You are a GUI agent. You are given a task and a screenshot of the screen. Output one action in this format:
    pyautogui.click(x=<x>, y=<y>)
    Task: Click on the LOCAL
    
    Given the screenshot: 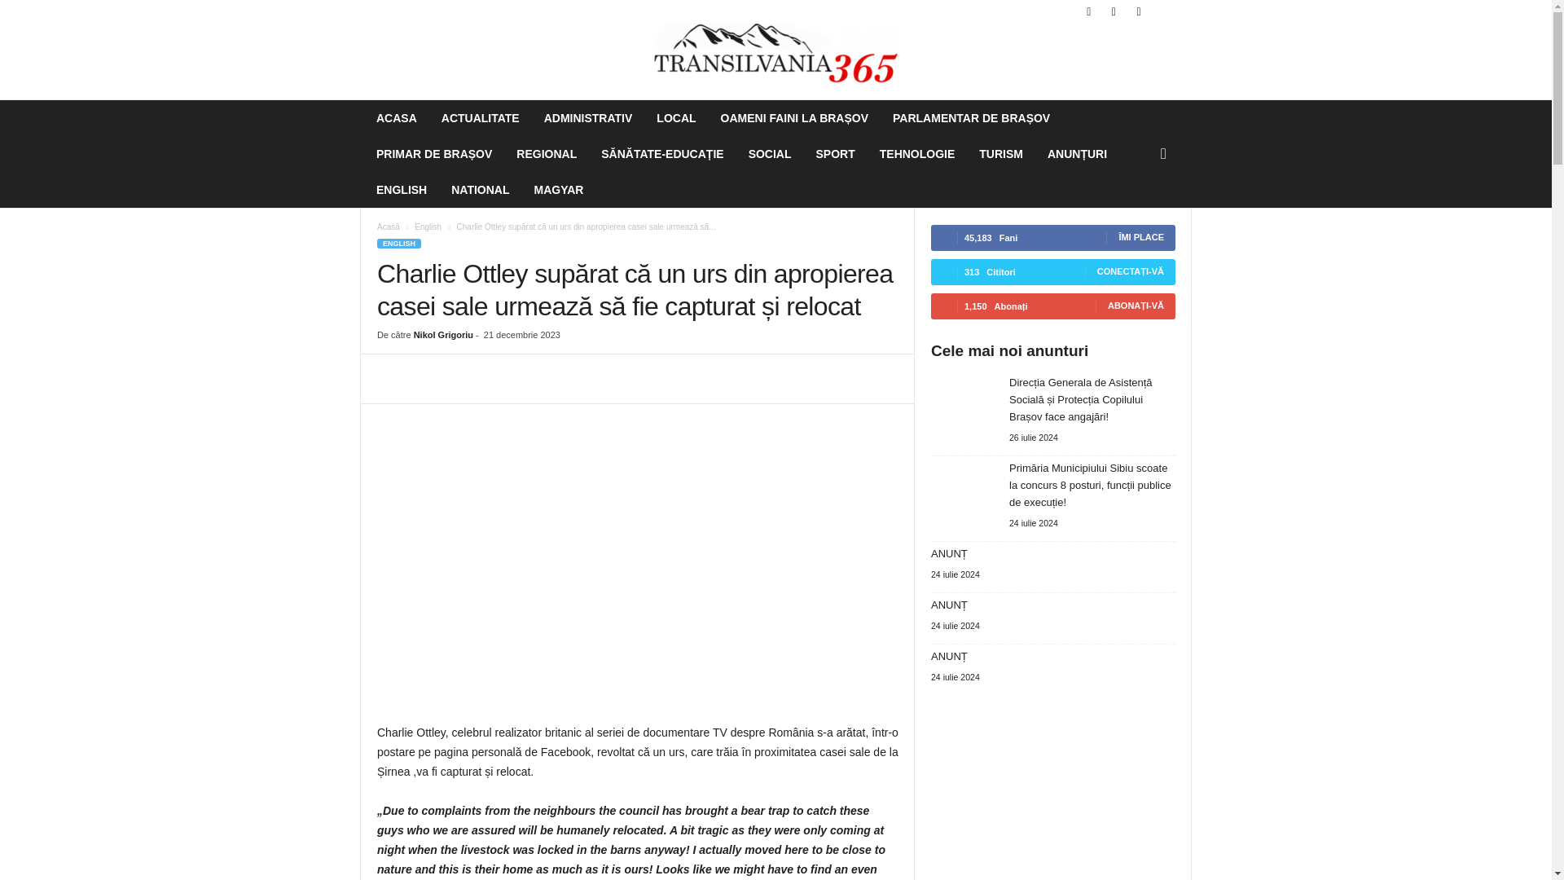 What is the action you would take?
    pyautogui.click(x=676, y=118)
    